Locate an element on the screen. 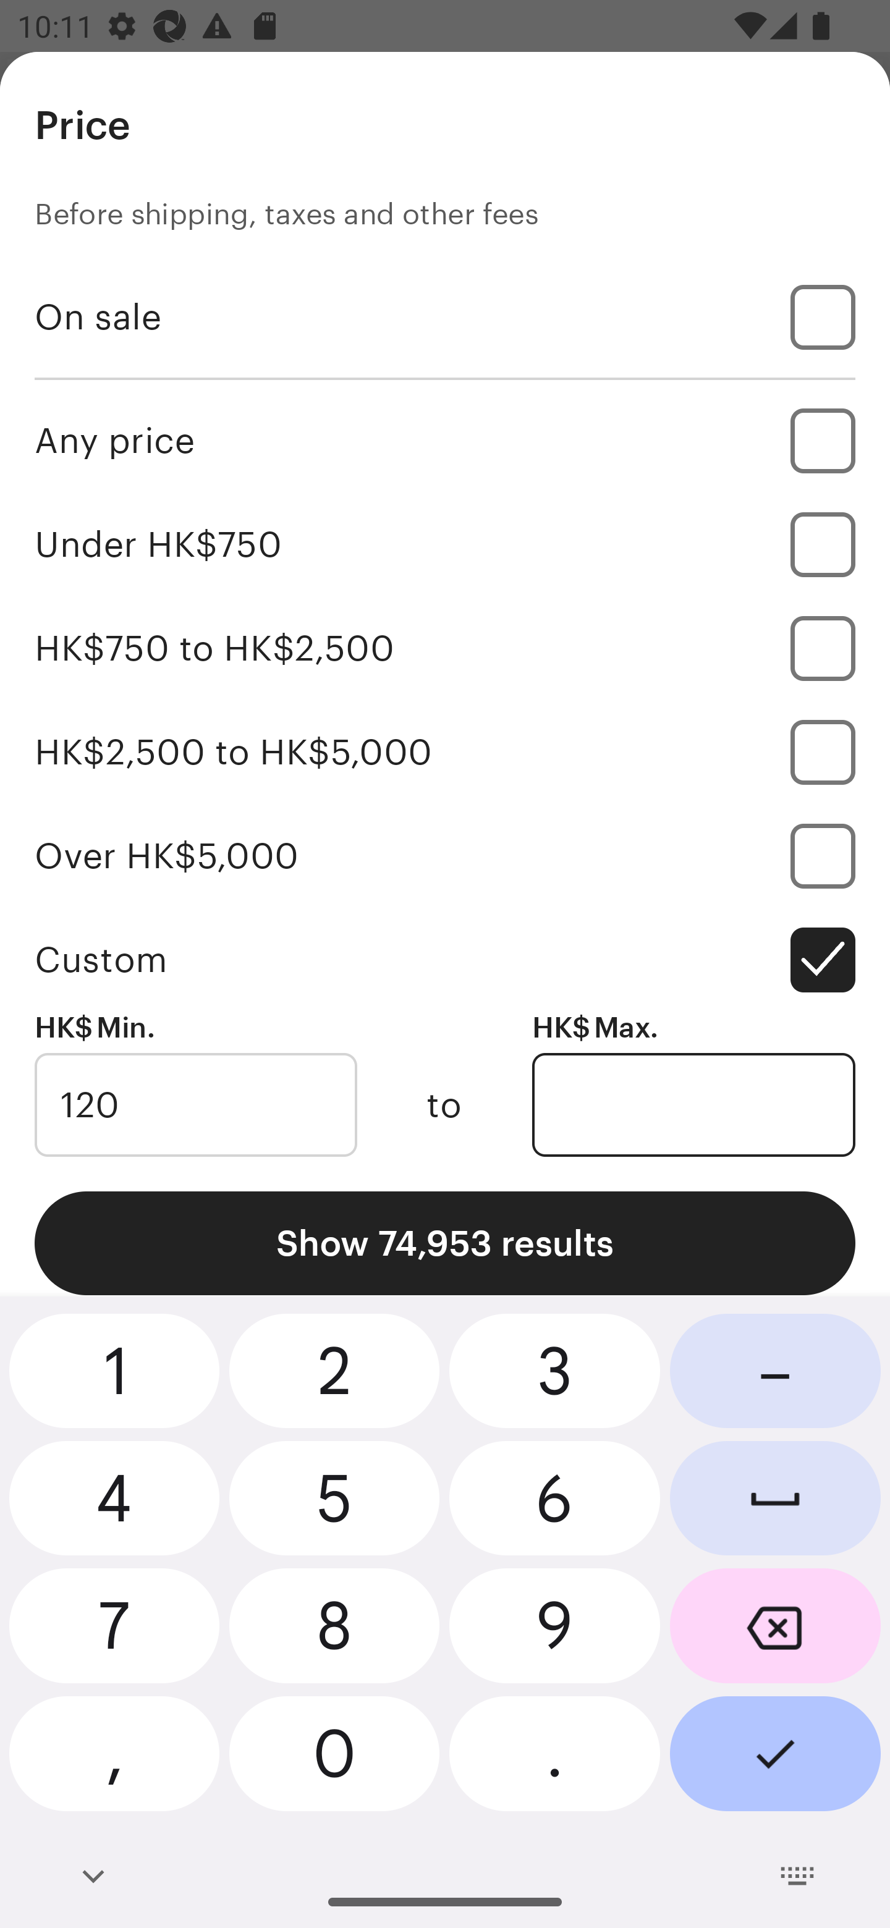 This screenshot has height=1928, width=890. Under HK$750 is located at coordinates (445, 544).